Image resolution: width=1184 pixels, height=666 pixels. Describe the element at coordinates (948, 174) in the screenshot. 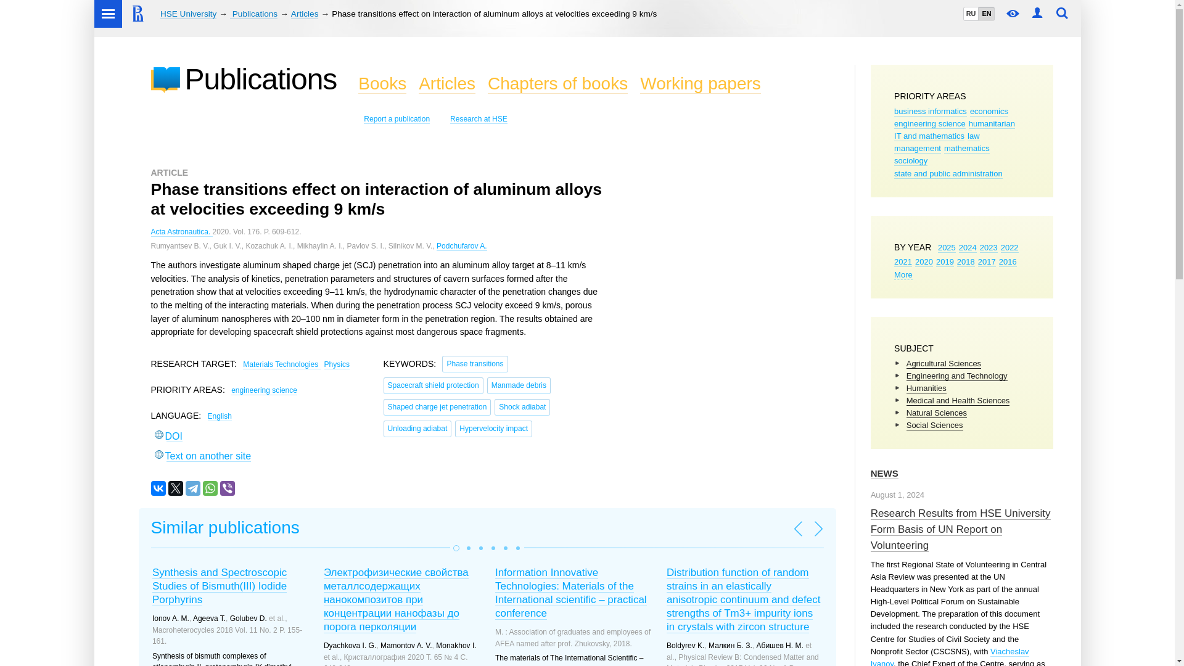

I see `state and public administration` at that location.